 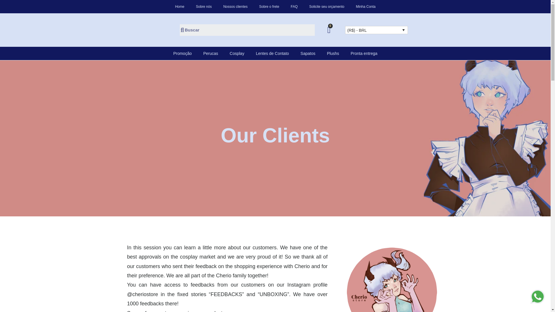 What do you see at coordinates (237, 53) in the screenshot?
I see `Cosplay` at bounding box center [237, 53].